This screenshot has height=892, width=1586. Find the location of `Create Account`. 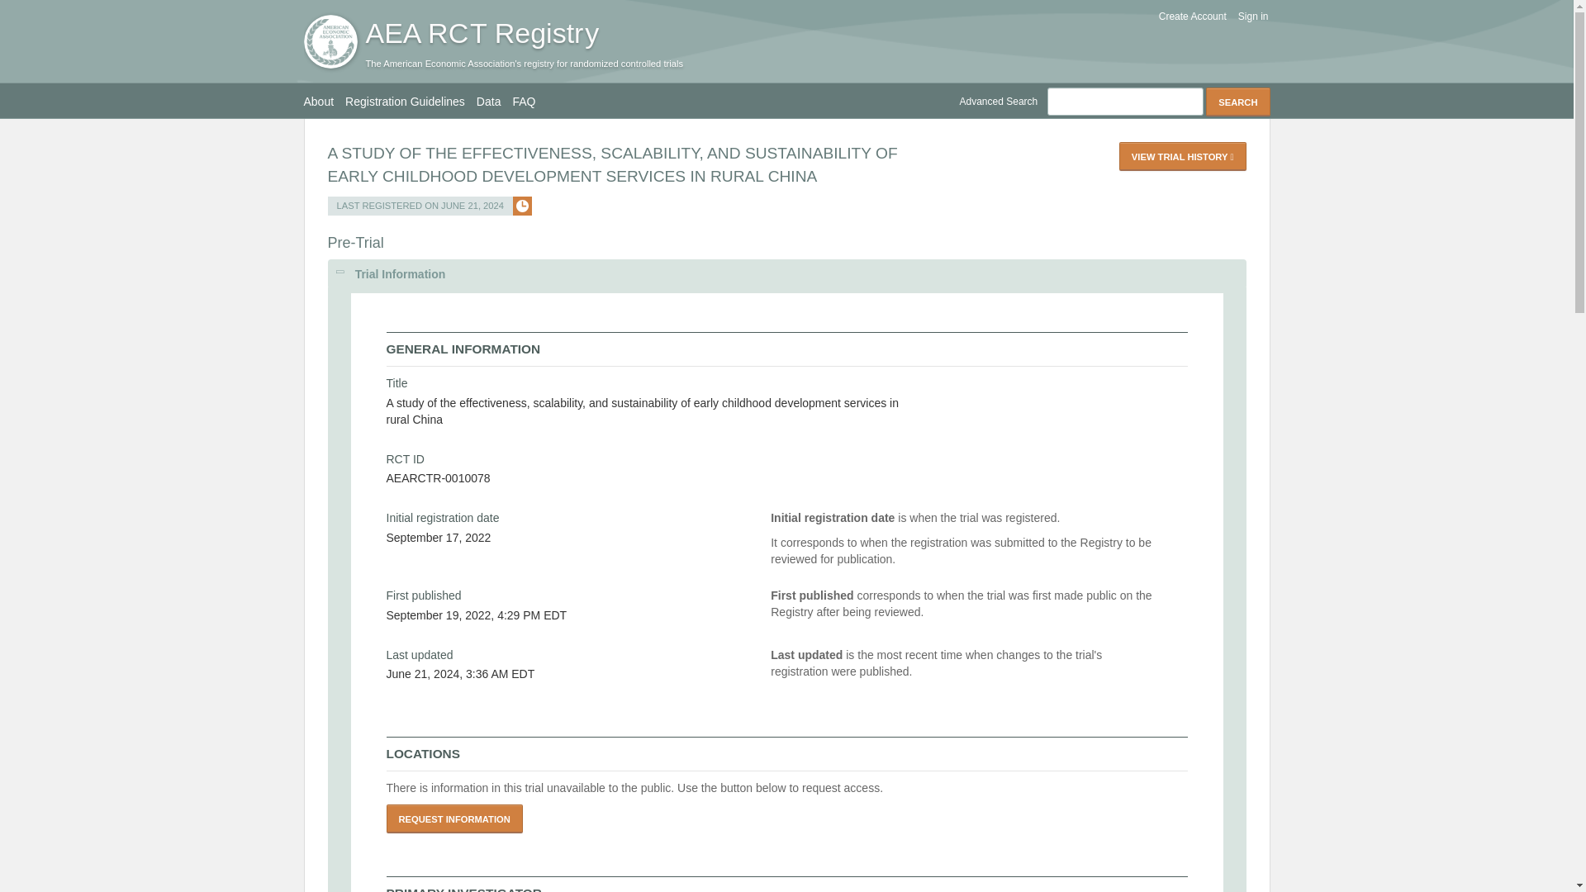

Create Account is located at coordinates (1187, 17).